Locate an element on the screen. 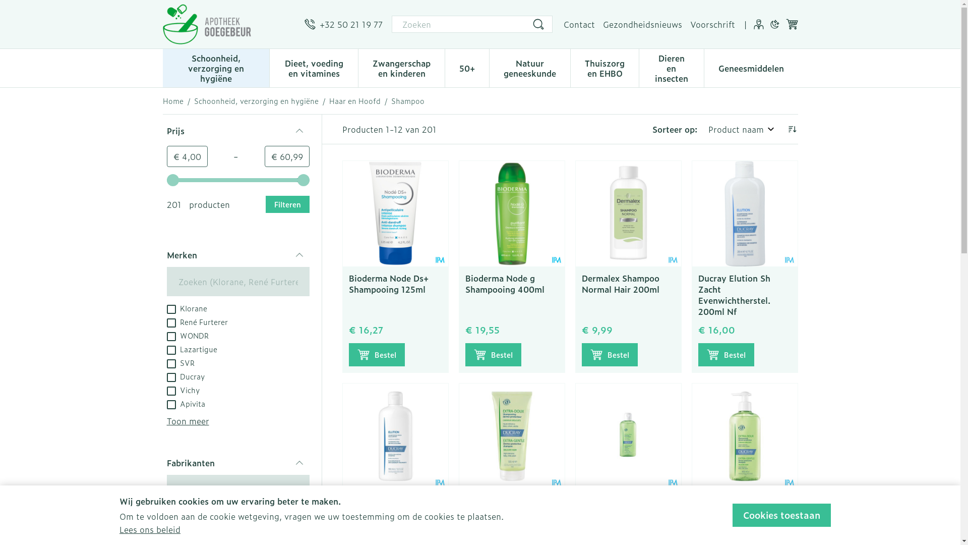  Ducray Extra-doux Huidbescherm. Shampoo 100ml Nf is located at coordinates (504, 512).